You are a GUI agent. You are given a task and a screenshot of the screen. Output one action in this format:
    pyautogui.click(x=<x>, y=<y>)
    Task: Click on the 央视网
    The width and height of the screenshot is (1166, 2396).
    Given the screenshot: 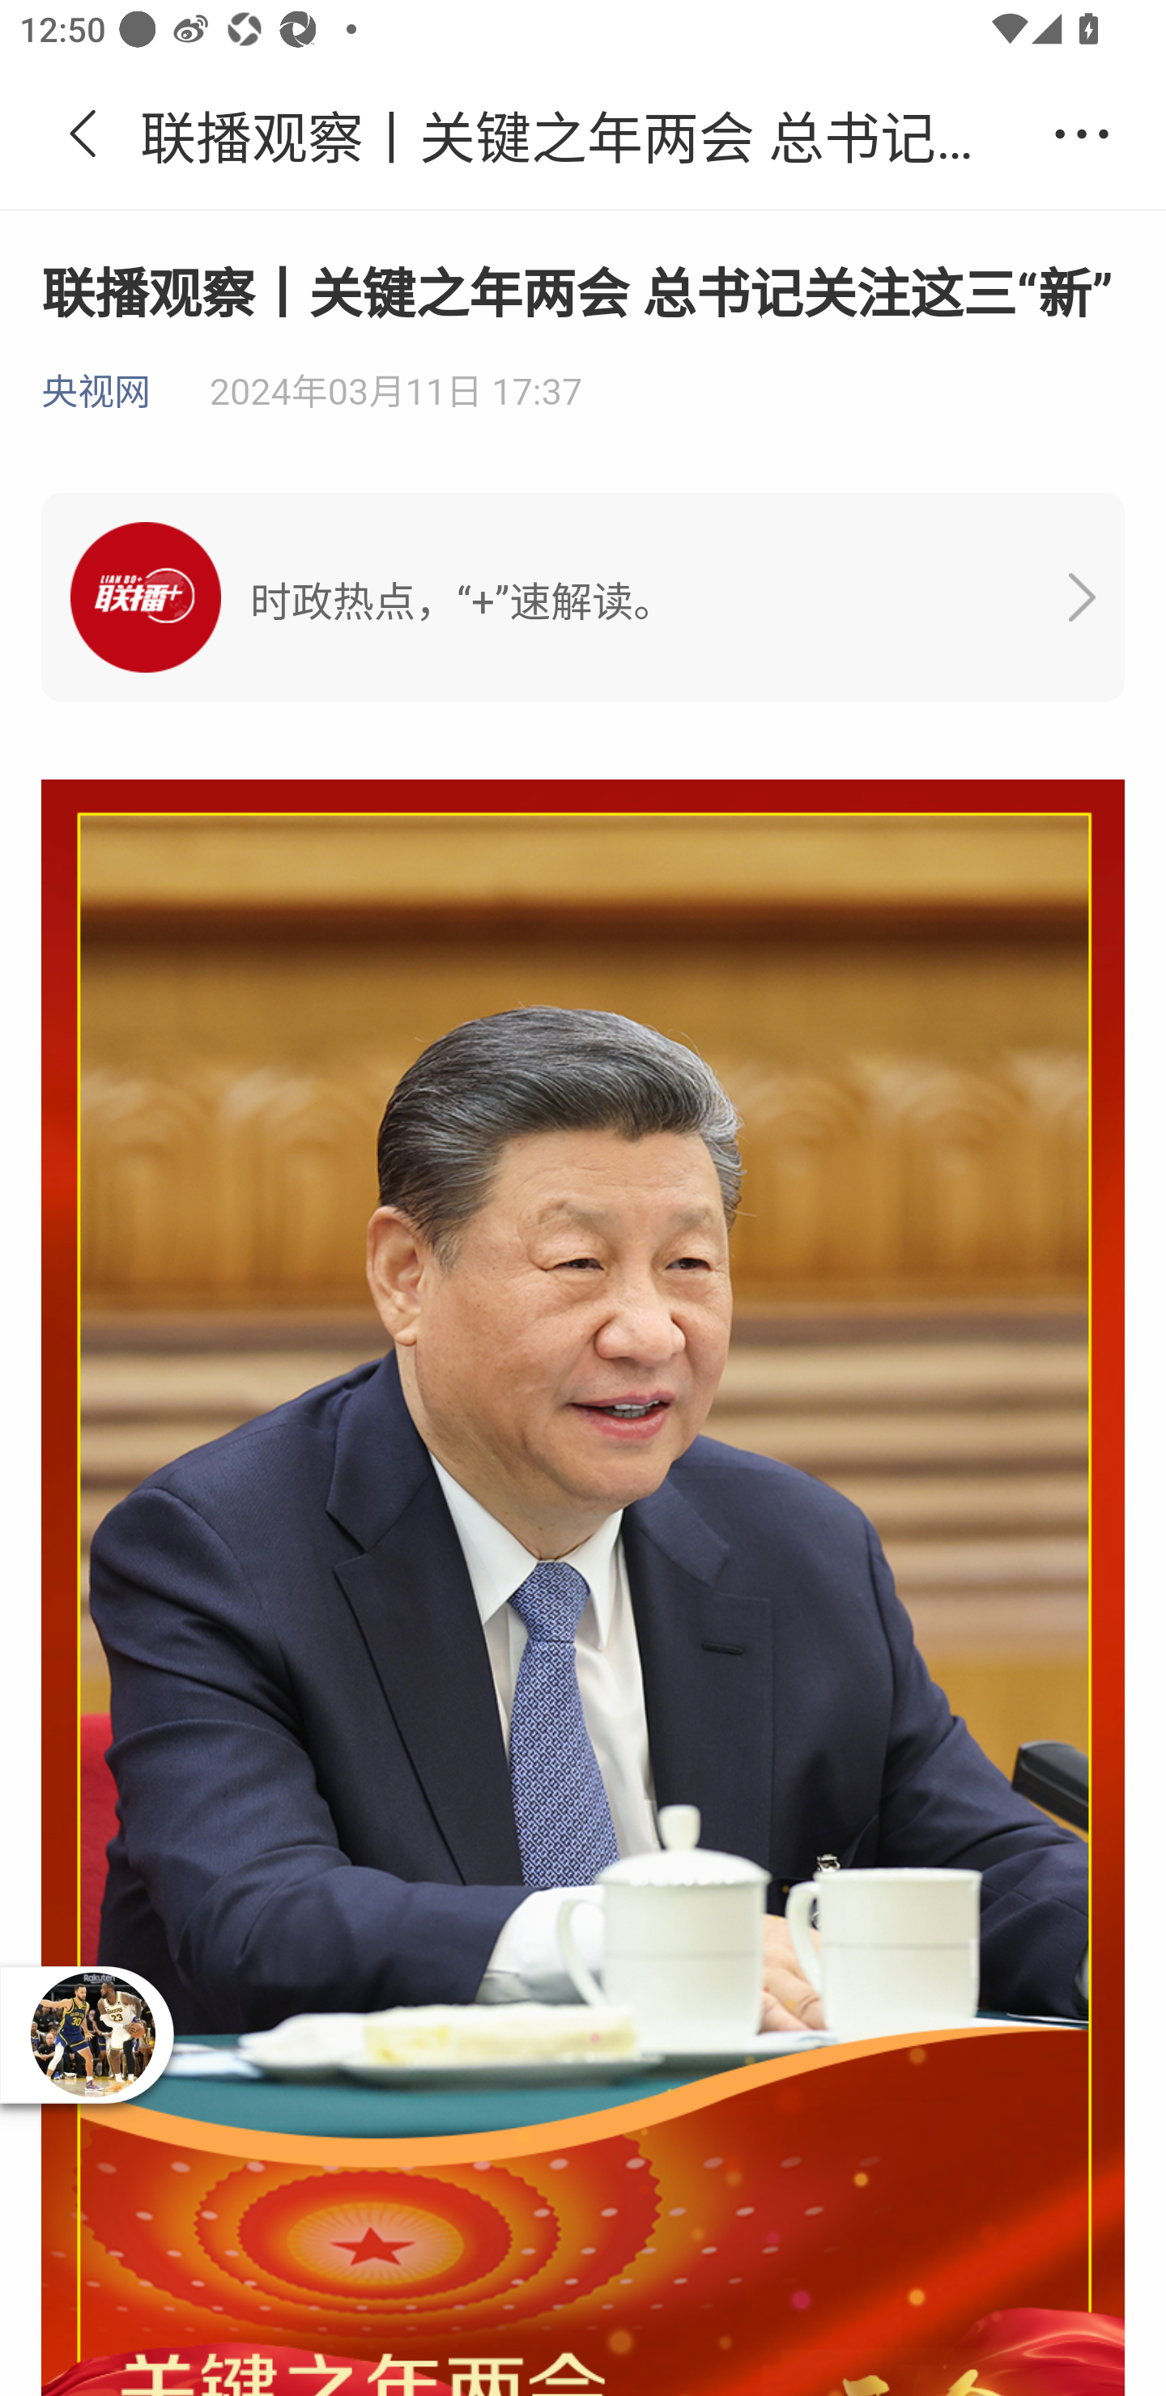 What is the action you would take?
    pyautogui.click(x=96, y=393)
    